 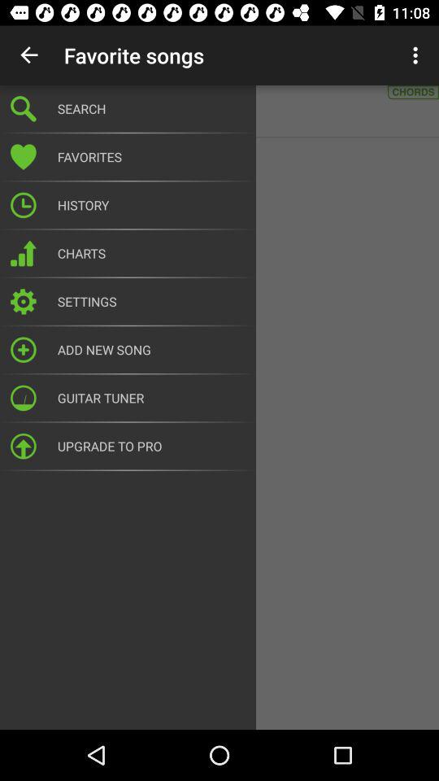 I want to click on scroll to the favorites, so click(x=151, y=157).